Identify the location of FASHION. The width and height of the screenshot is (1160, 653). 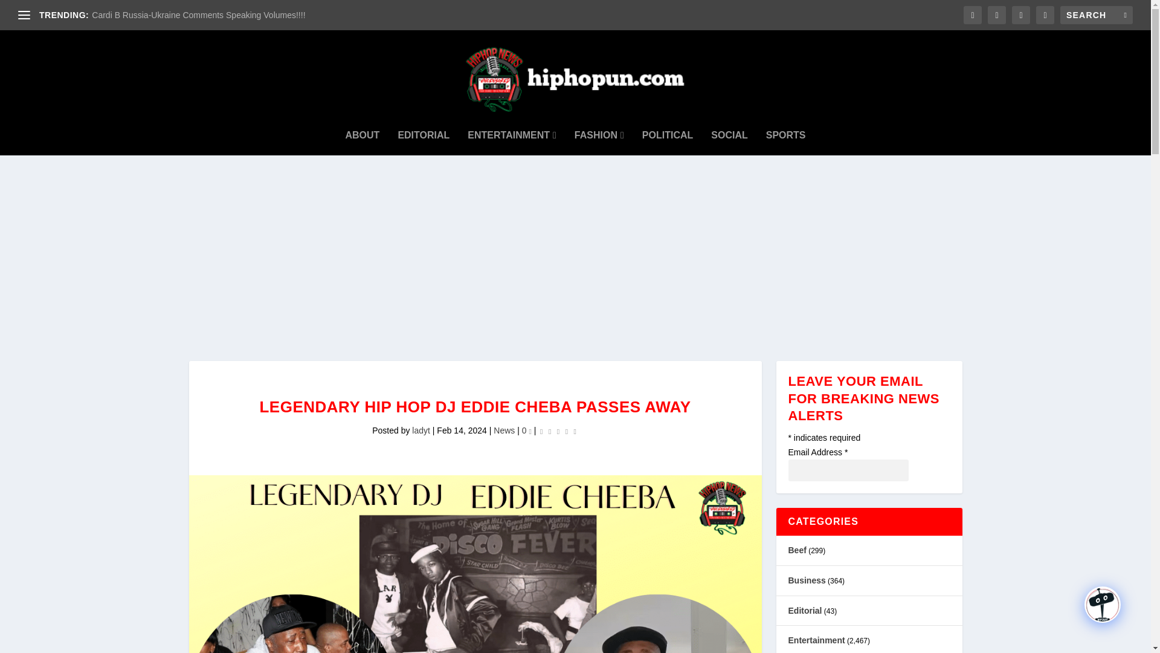
(599, 135).